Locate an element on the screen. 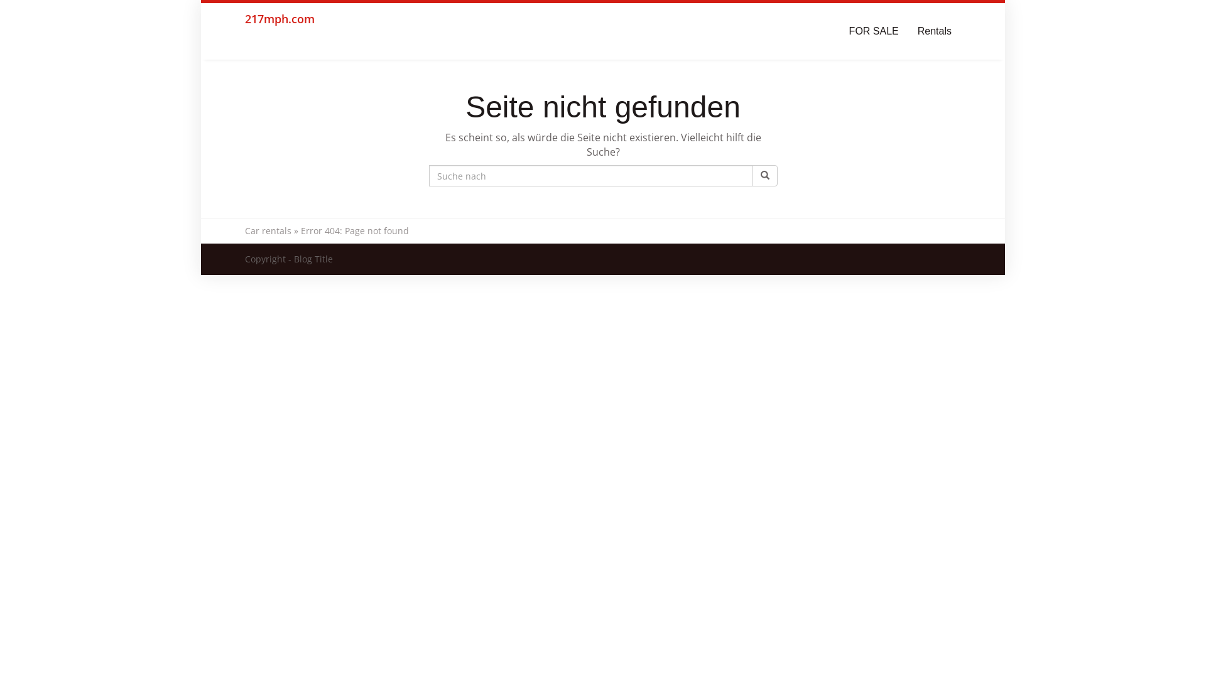  Car rentals is located at coordinates (268, 231).